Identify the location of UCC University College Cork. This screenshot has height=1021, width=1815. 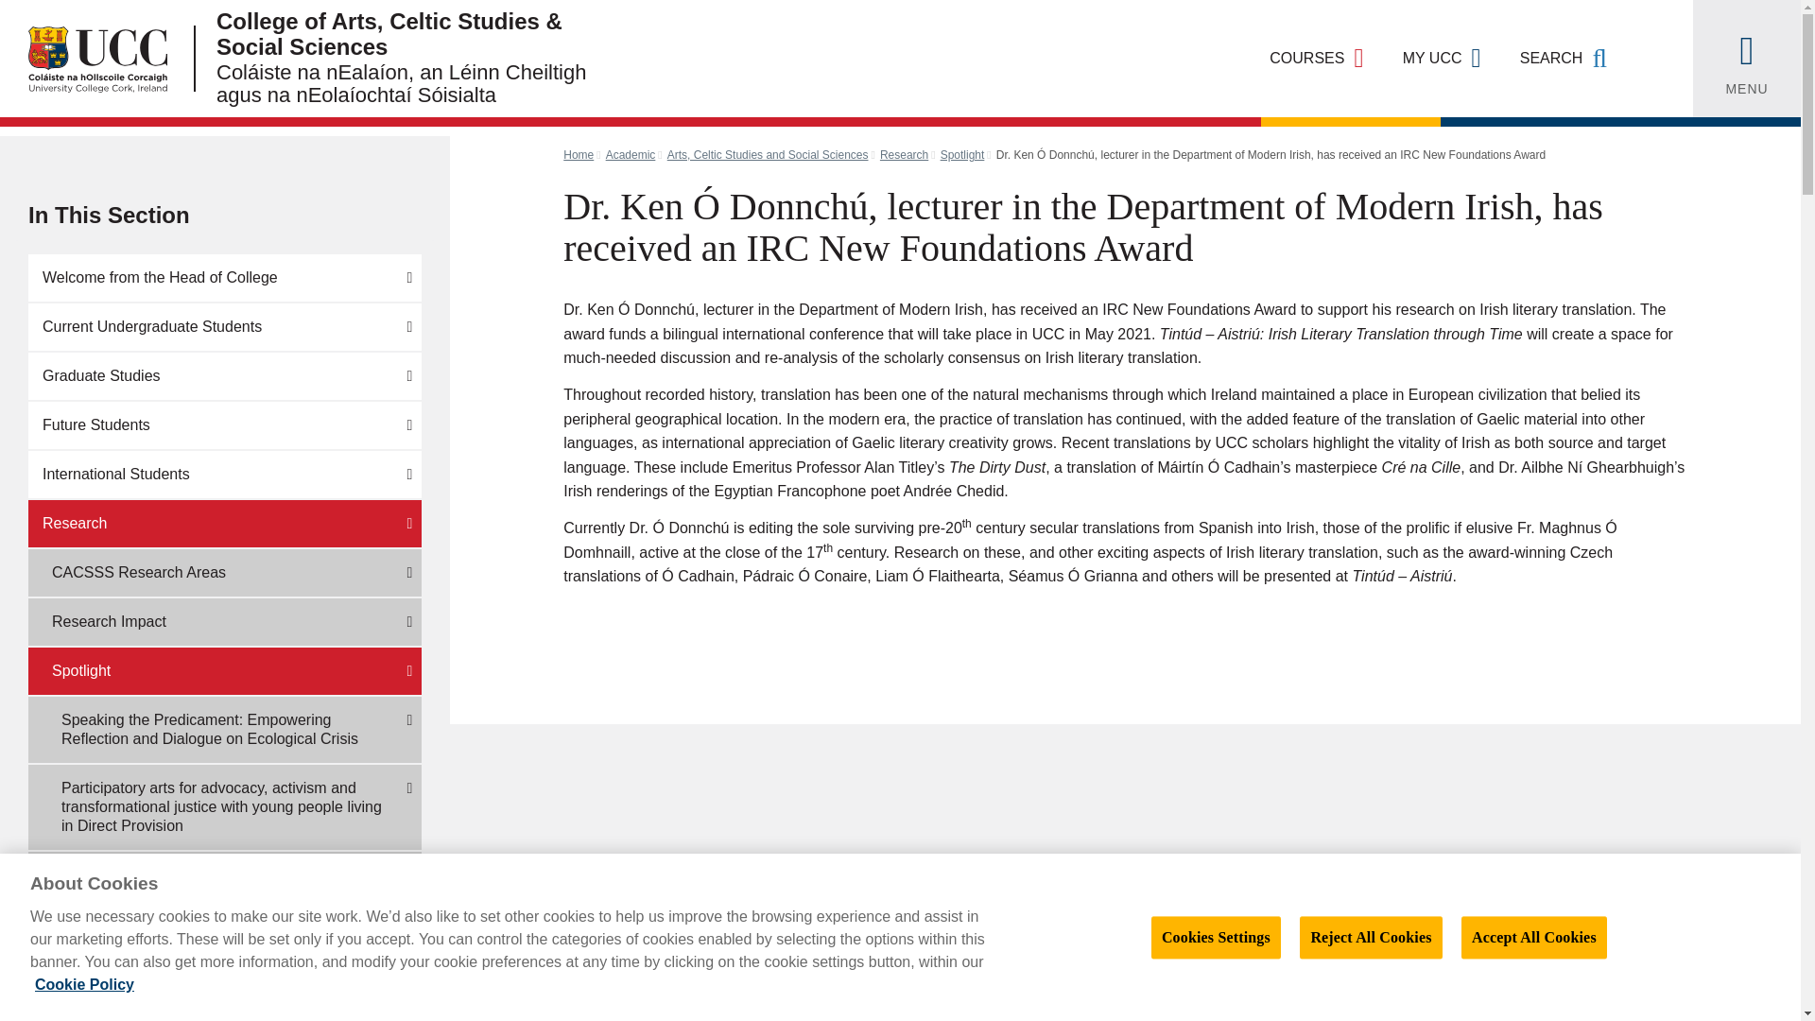
(83, 59).